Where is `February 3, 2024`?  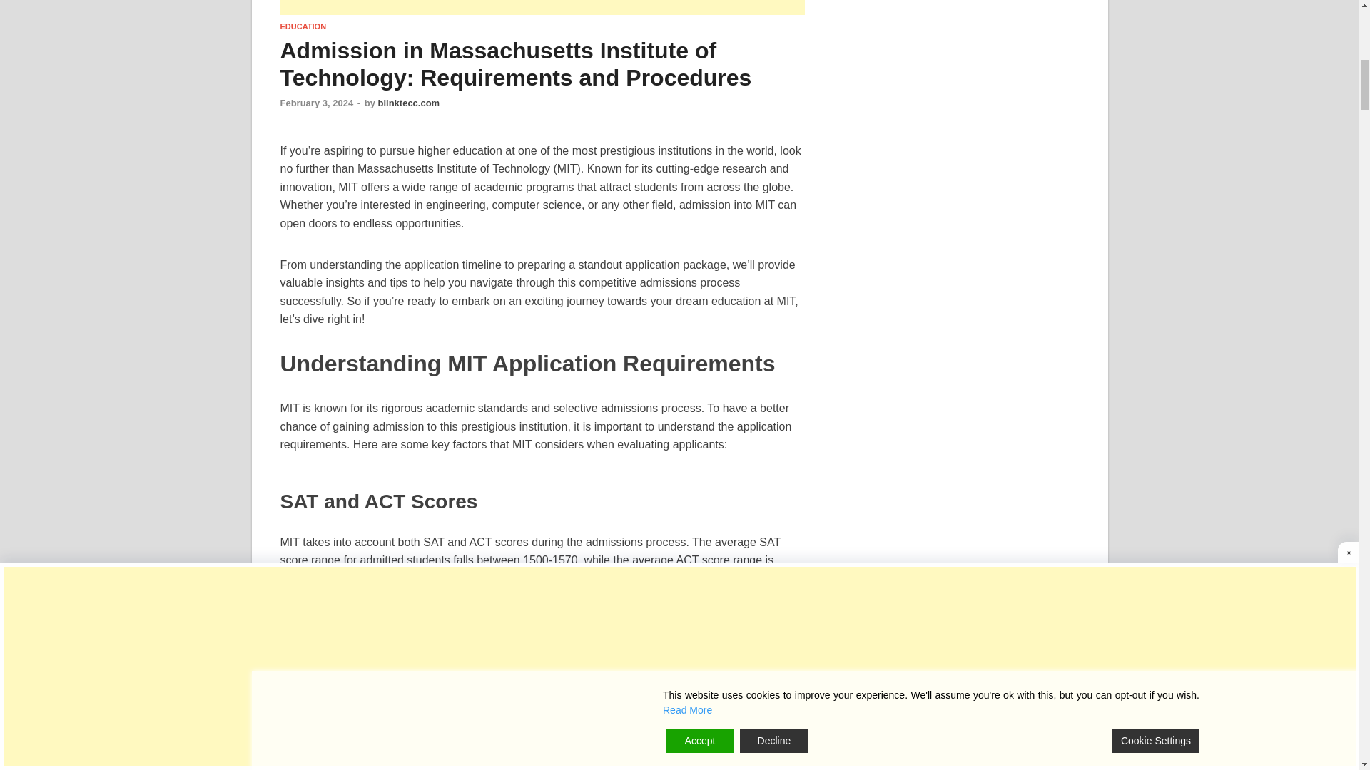
February 3, 2024 is located at coordinates (316, 103).